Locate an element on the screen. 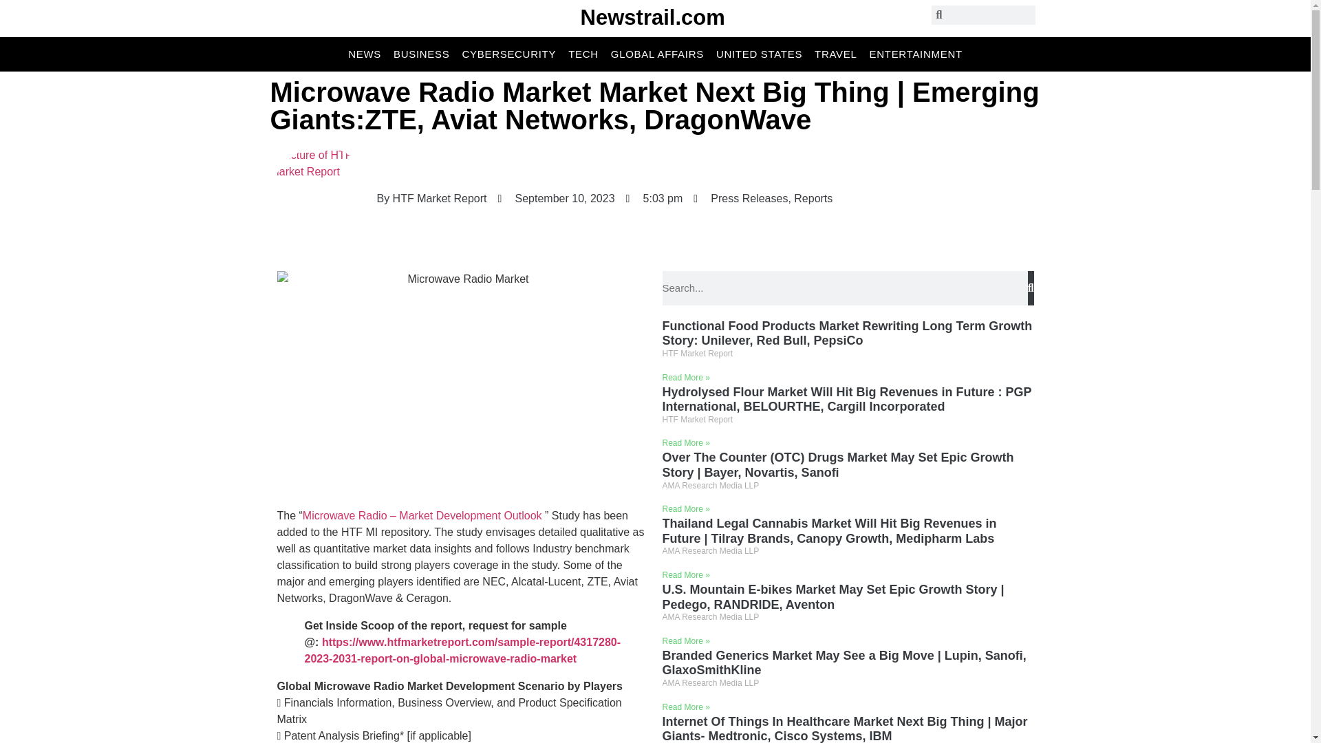 The image size is (1321, 743). Microwave Radio Market is located at coordinates (462, 383).